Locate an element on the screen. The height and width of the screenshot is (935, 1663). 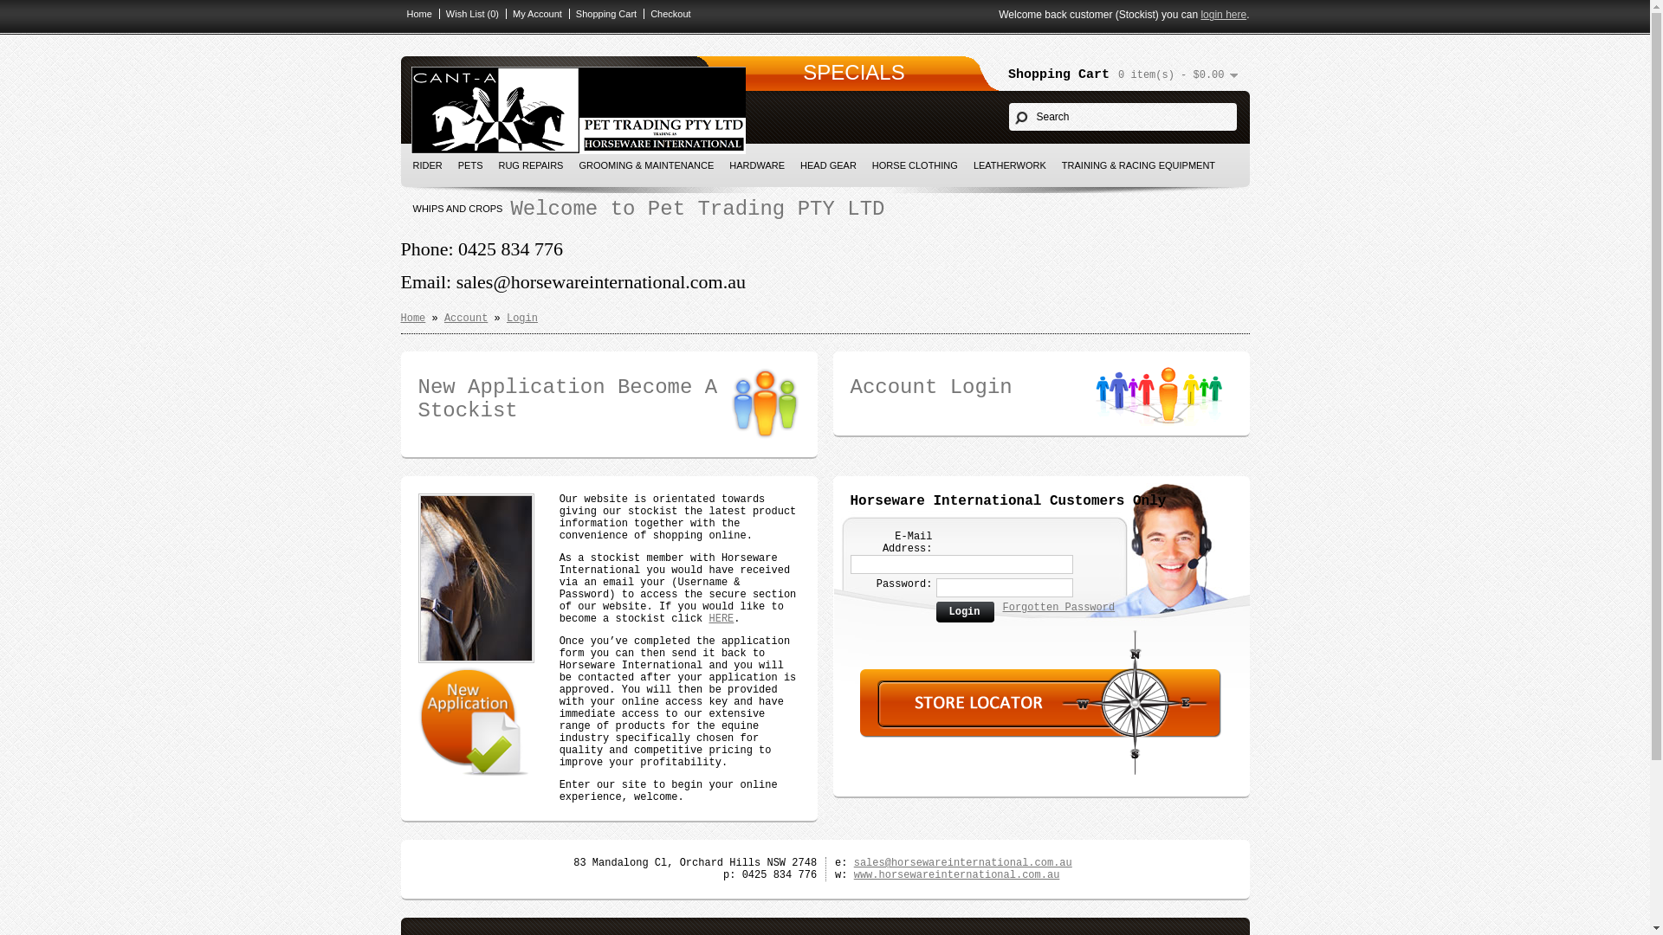
www.horsewareinternational.com.au is located at coordinates (957, 874).